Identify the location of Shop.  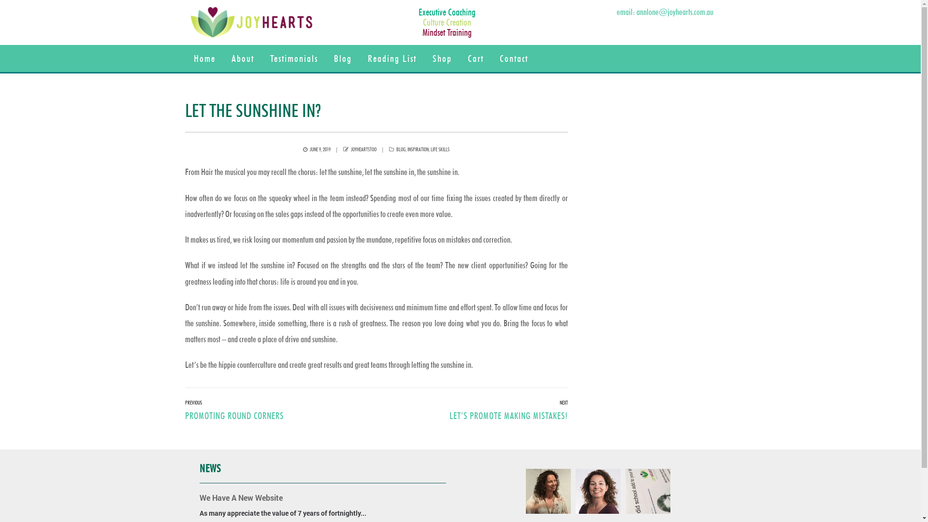
(442, 58).